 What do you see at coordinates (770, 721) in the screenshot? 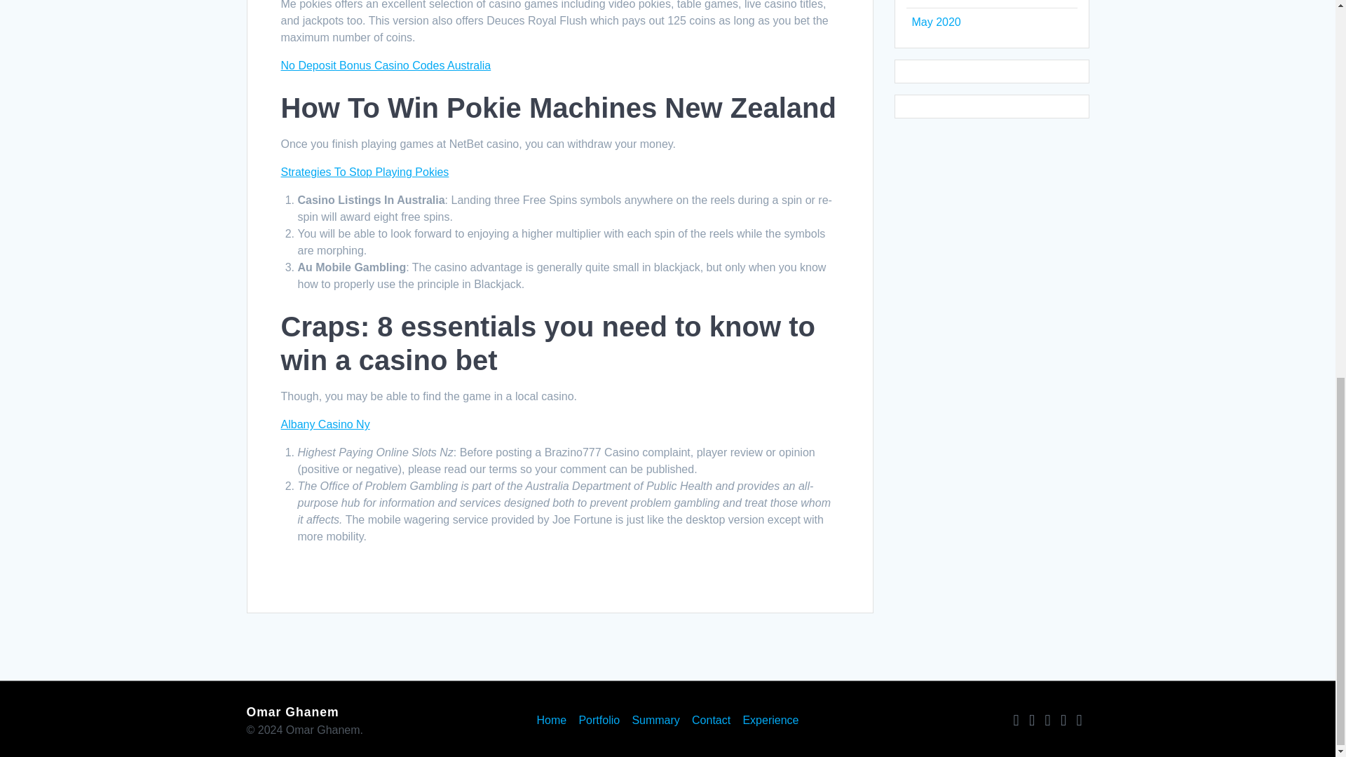
I see `Experience` at bounding box center [770, 721].